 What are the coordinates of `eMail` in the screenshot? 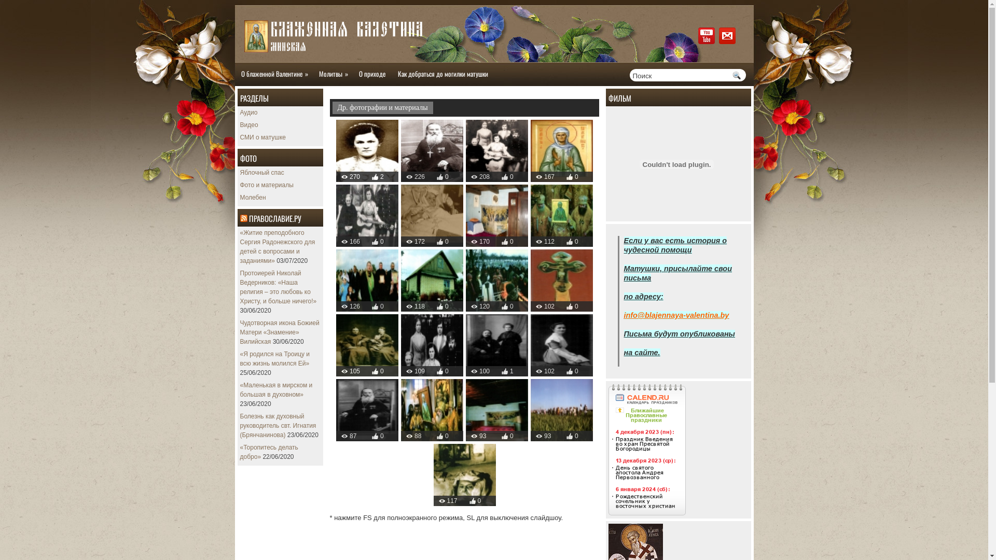 It's located at (728, 42).